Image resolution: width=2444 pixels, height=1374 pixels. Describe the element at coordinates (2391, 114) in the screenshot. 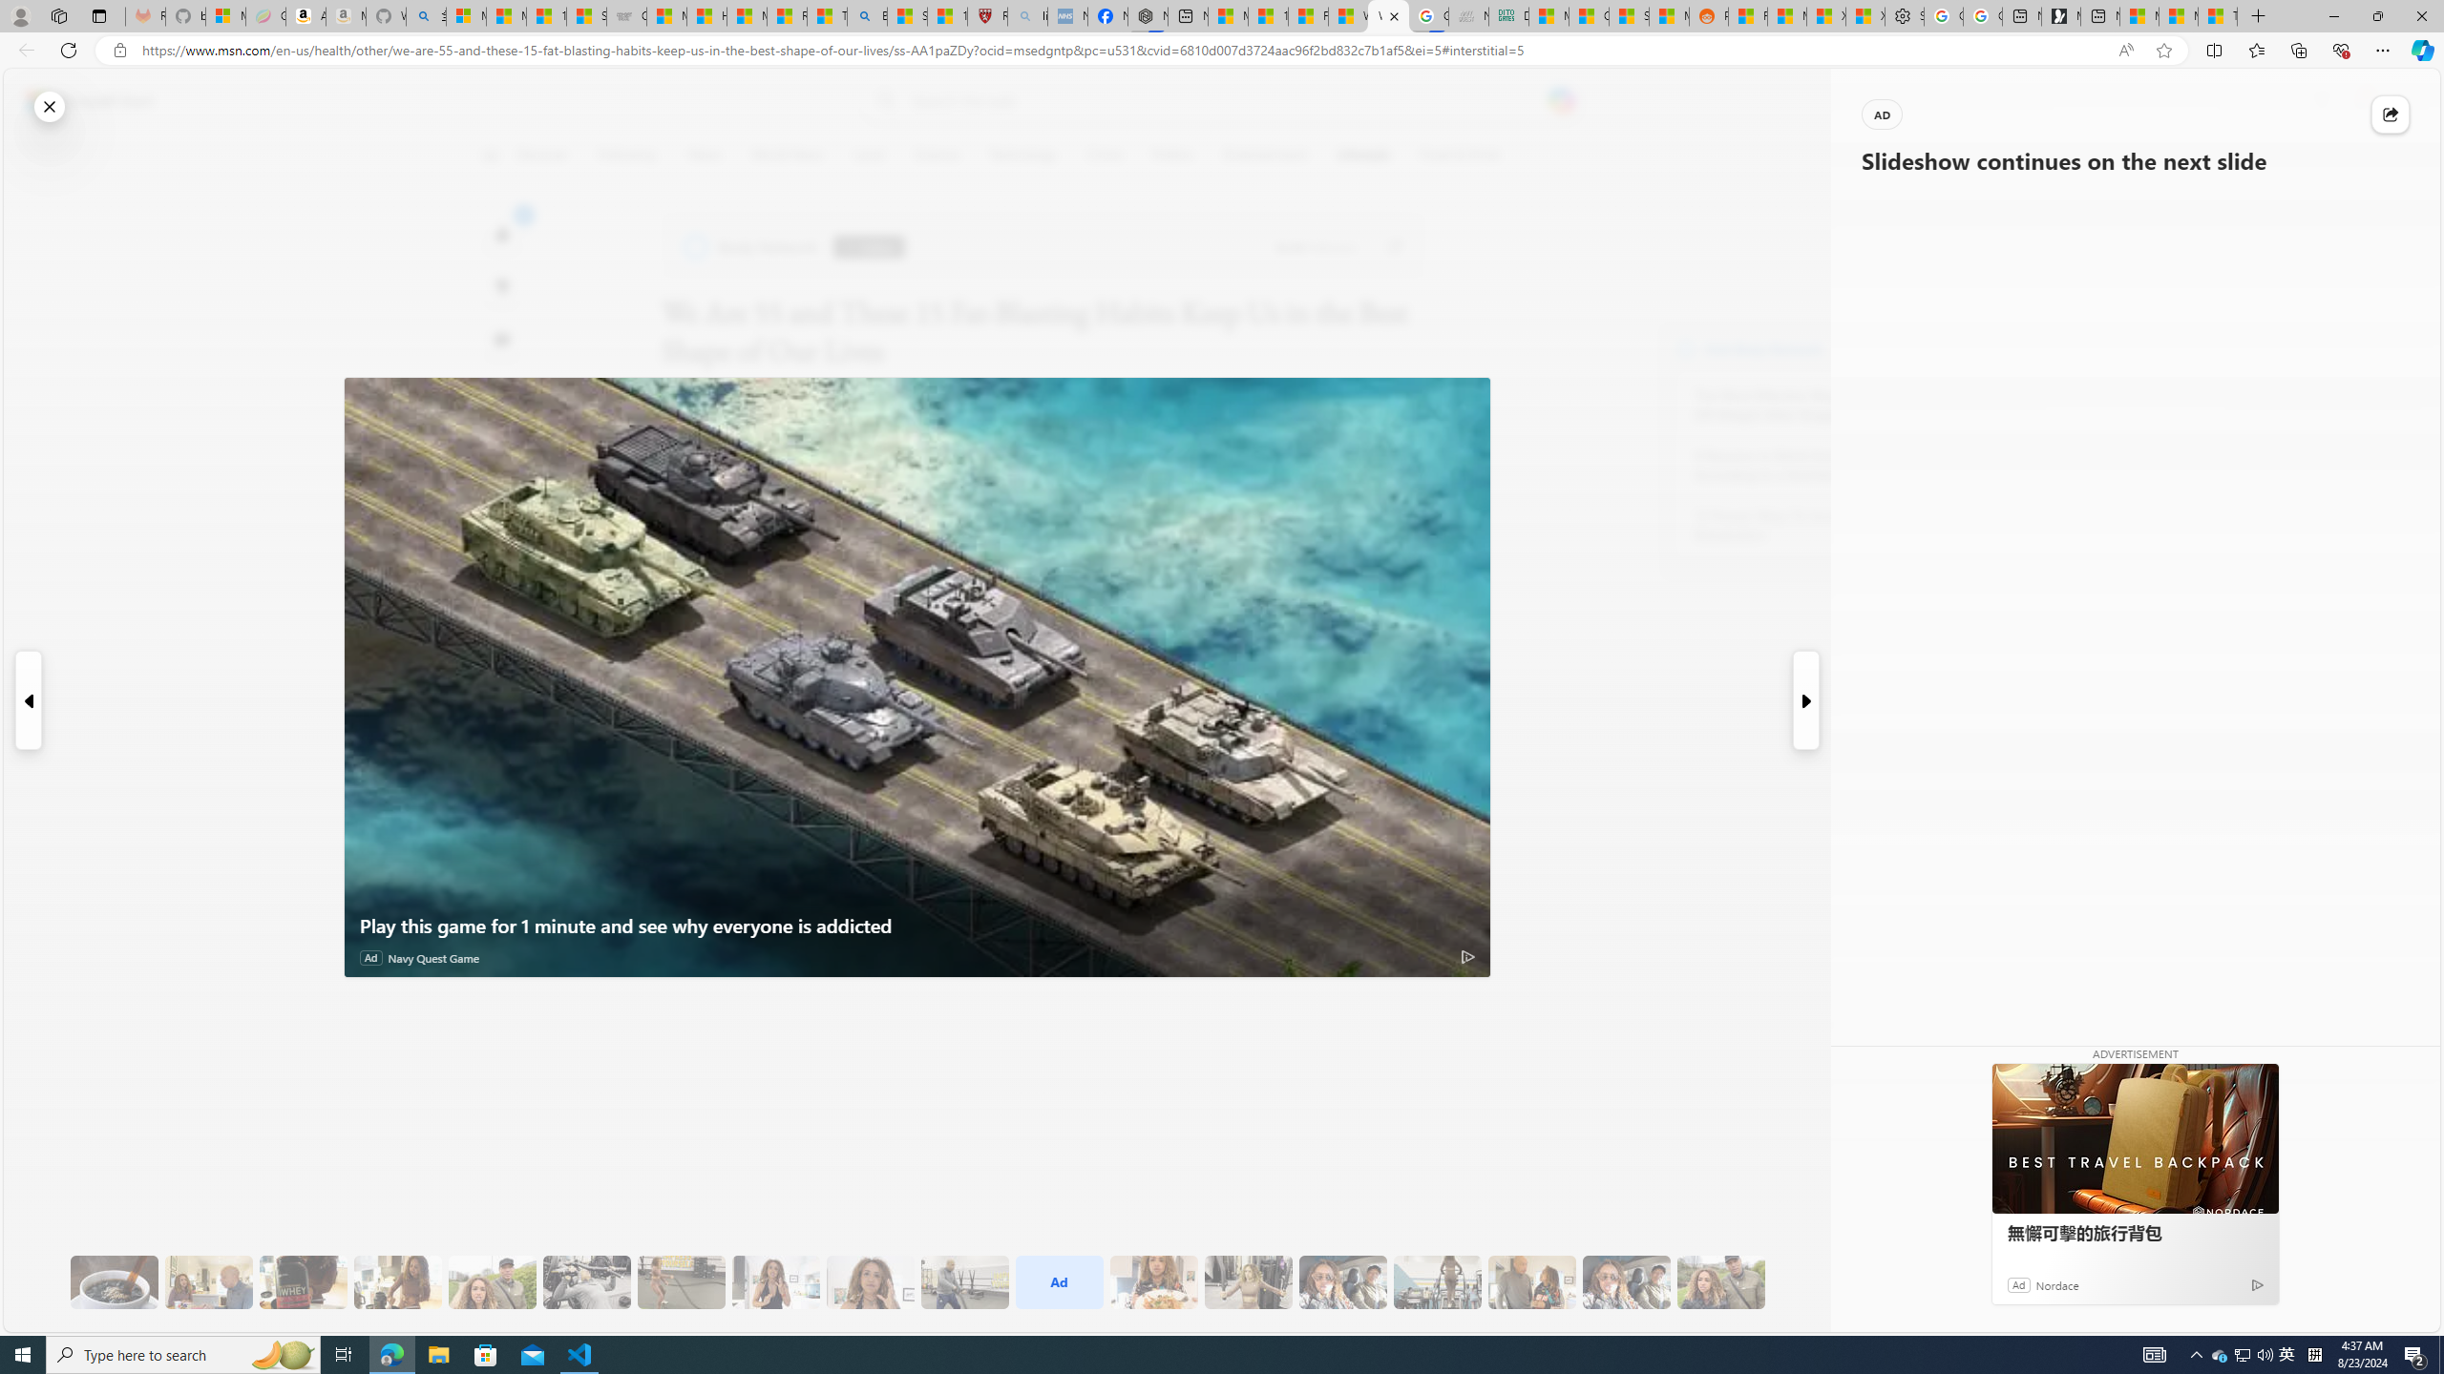

I see `Class: at-item immersive` at that location.